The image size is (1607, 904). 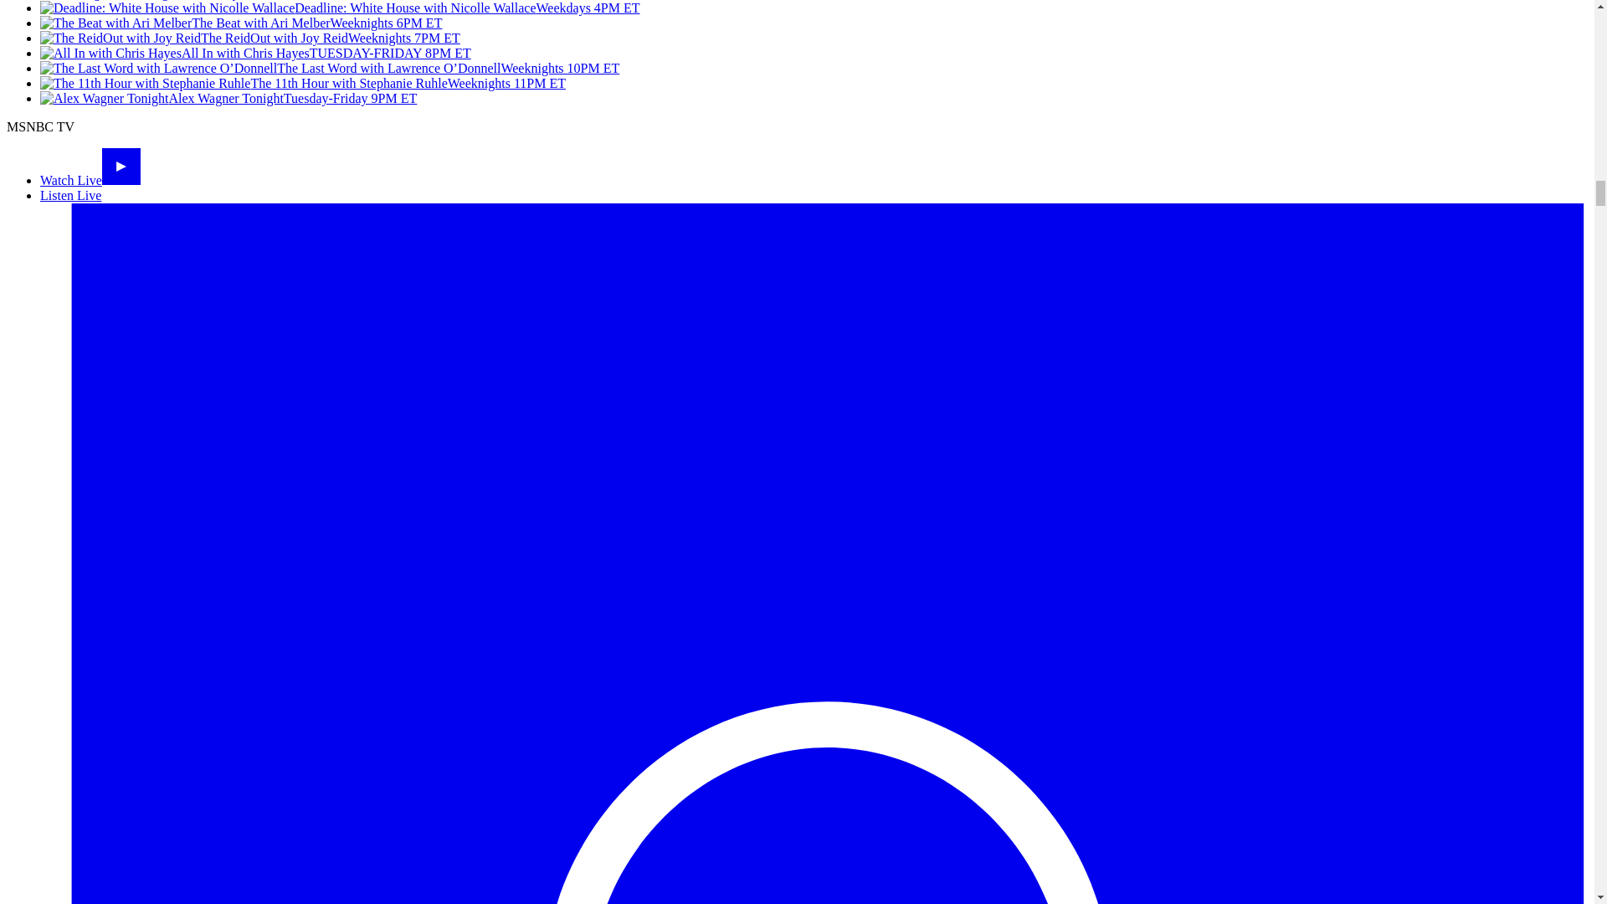 What do you see at coordinates (241, 23) in the screenshot?
I see `The Beat with Ari MelberWeeknights 6PM ET` at bounding box center [241, 23].